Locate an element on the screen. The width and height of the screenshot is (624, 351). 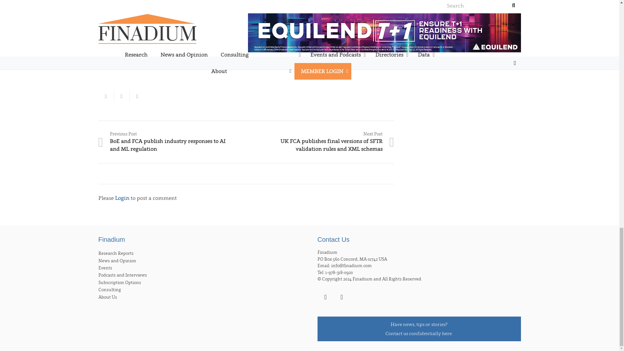
RSS is located at coordinates (341, 297).